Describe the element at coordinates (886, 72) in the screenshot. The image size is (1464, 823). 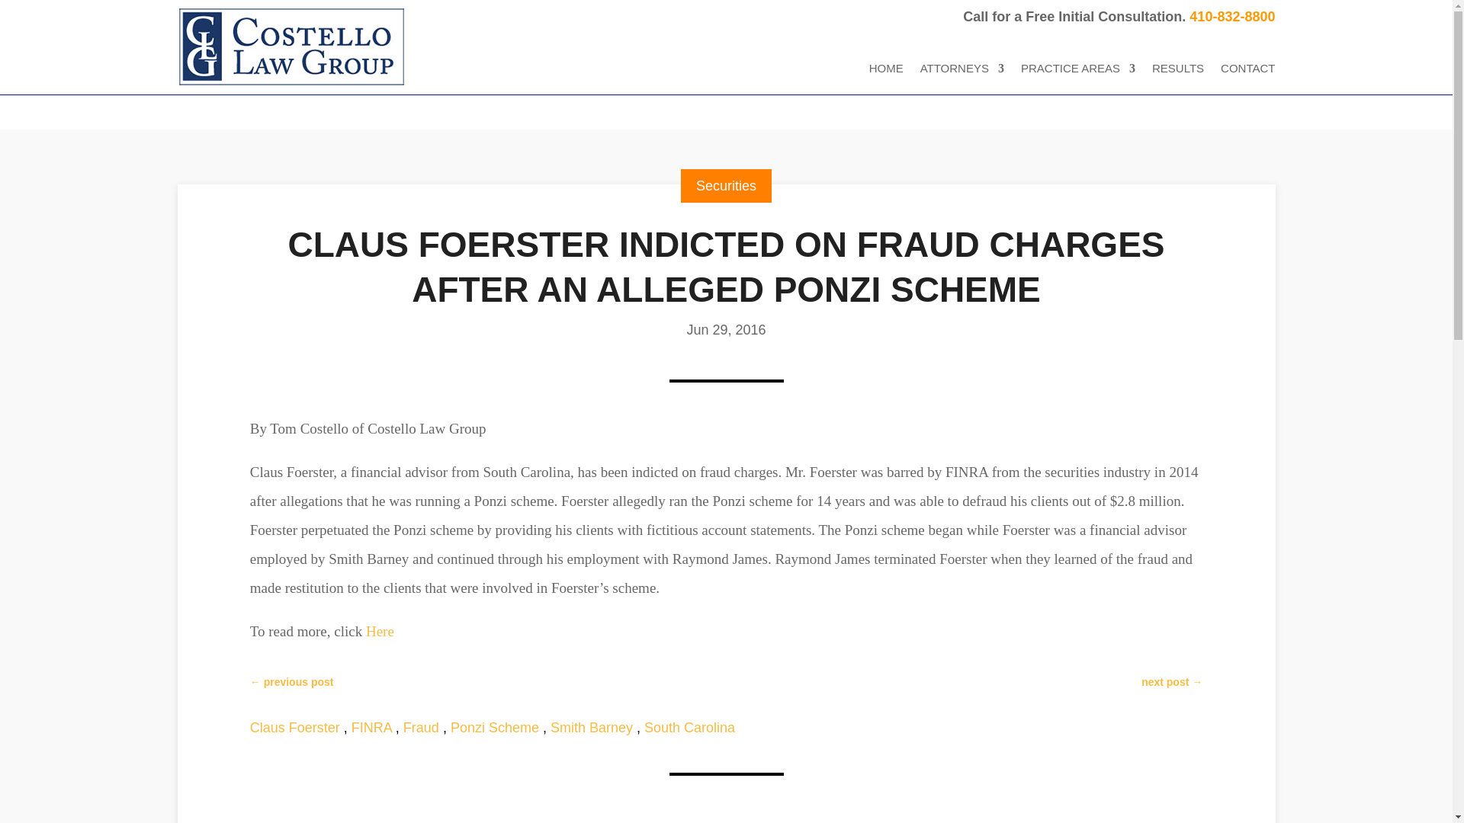
I see `HOME` at that location.